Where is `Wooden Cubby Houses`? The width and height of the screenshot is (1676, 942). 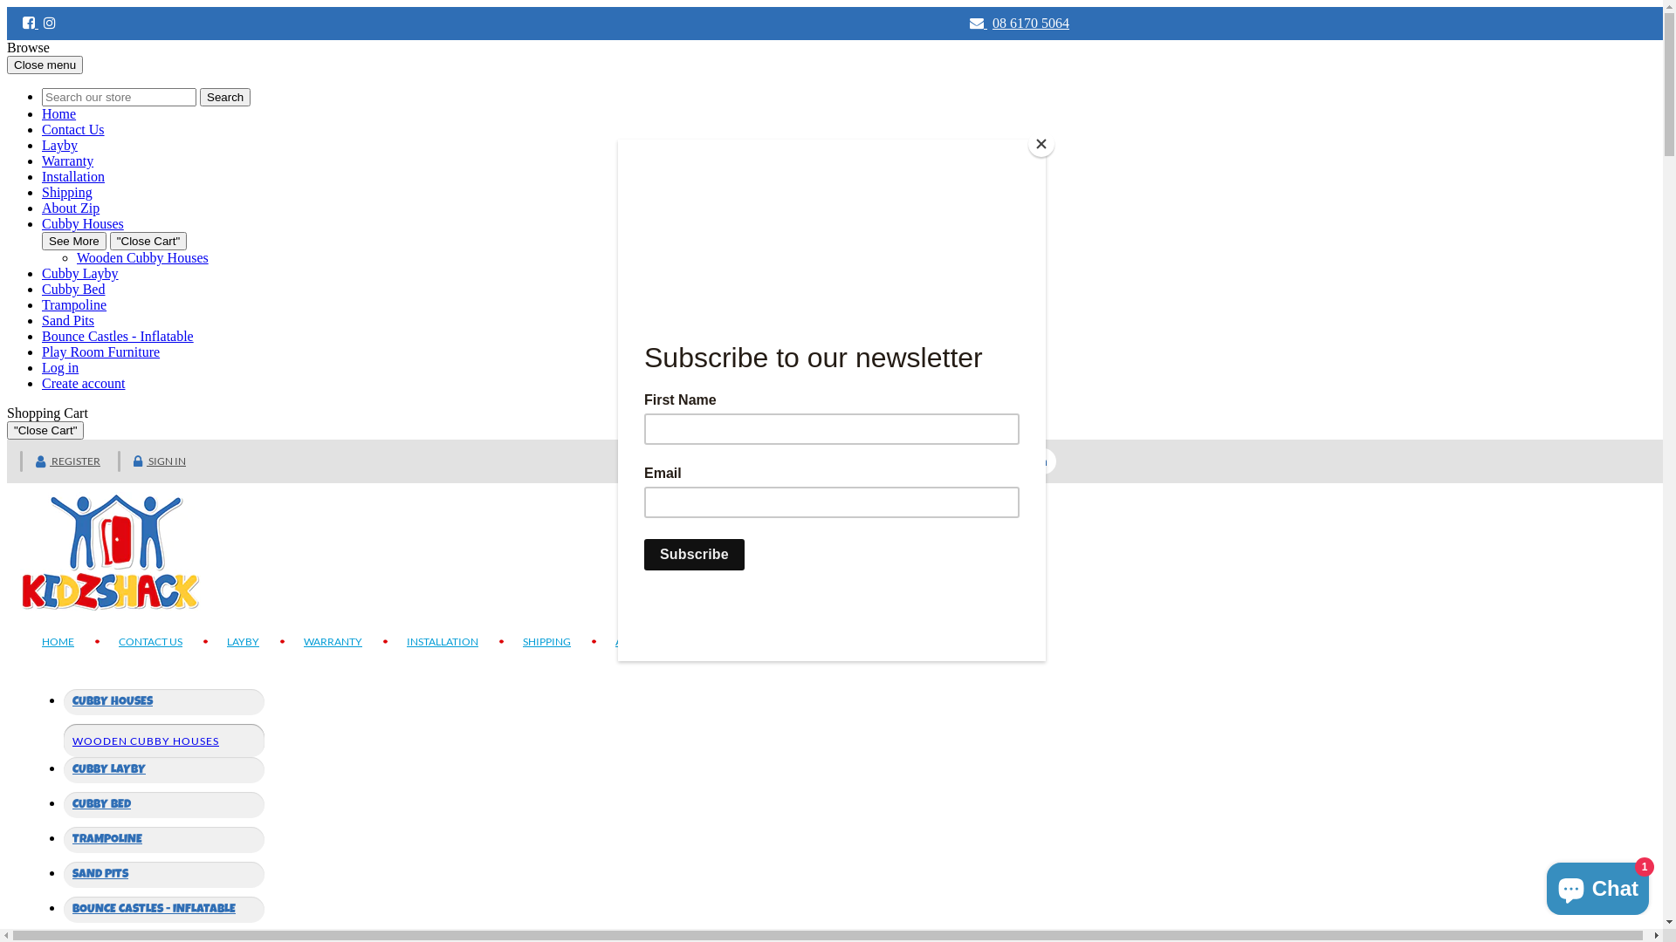
Wooden Cubby Houses is located at coordinates (143, 258).